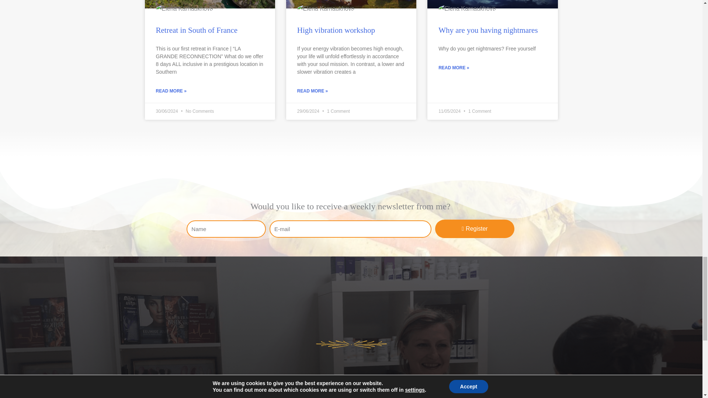 Image resolution: width=708 pixels, height=398 pixels. What do you see at coordinates (487, 30) in the screenshot?
I see `Why are you having nightmares` at bounding box center [487, 30].